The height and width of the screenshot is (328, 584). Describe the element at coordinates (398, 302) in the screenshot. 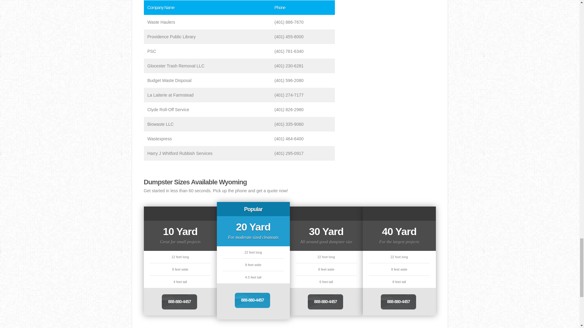

I see `888-880-4457` at that location.